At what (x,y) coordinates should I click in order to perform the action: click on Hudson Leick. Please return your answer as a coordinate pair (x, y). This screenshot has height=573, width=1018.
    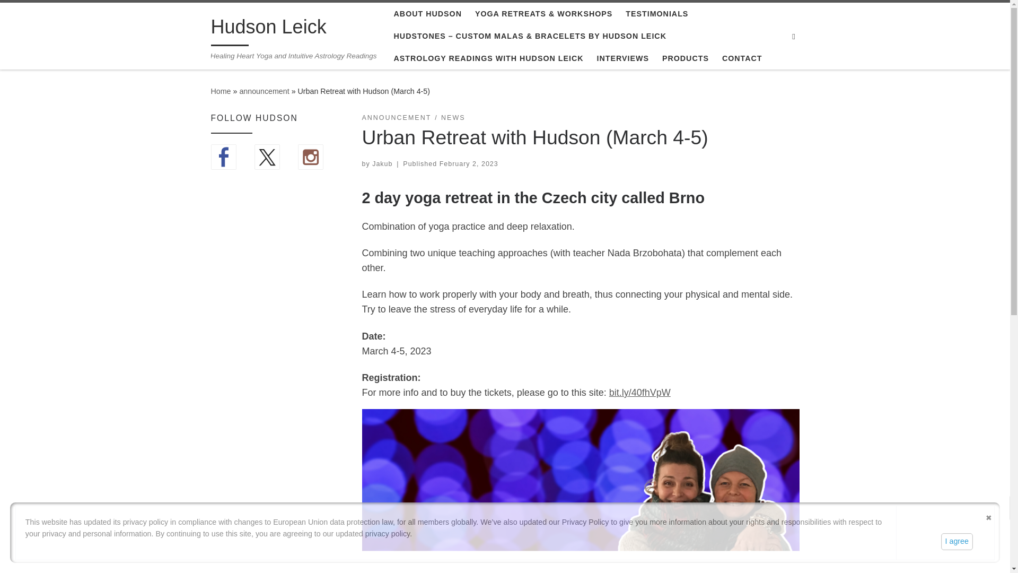
    Looking at the image, I should click on (268, 29).